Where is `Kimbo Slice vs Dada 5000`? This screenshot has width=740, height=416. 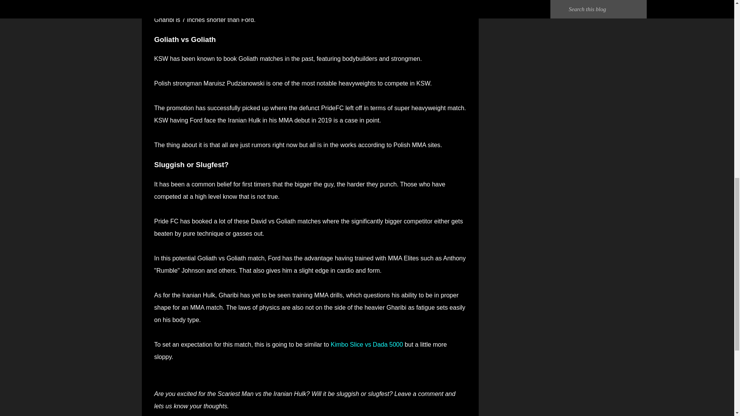
Kimbo Slice vs Dada 5000 is located at coordinates (367, 344).